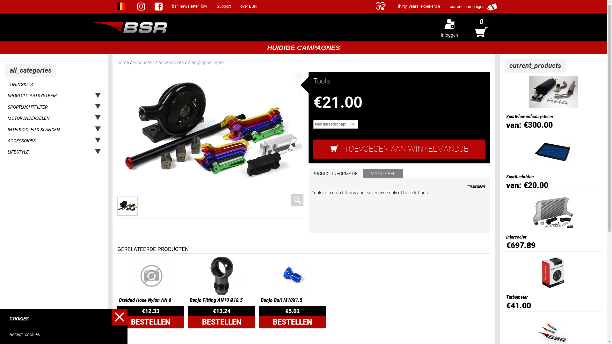 This screenshot has width=612, height=344. What do you see at coordinates (190, 6) in the screenshot?
I see `bsr_newsletter_low` at bounding box center [190, 6].